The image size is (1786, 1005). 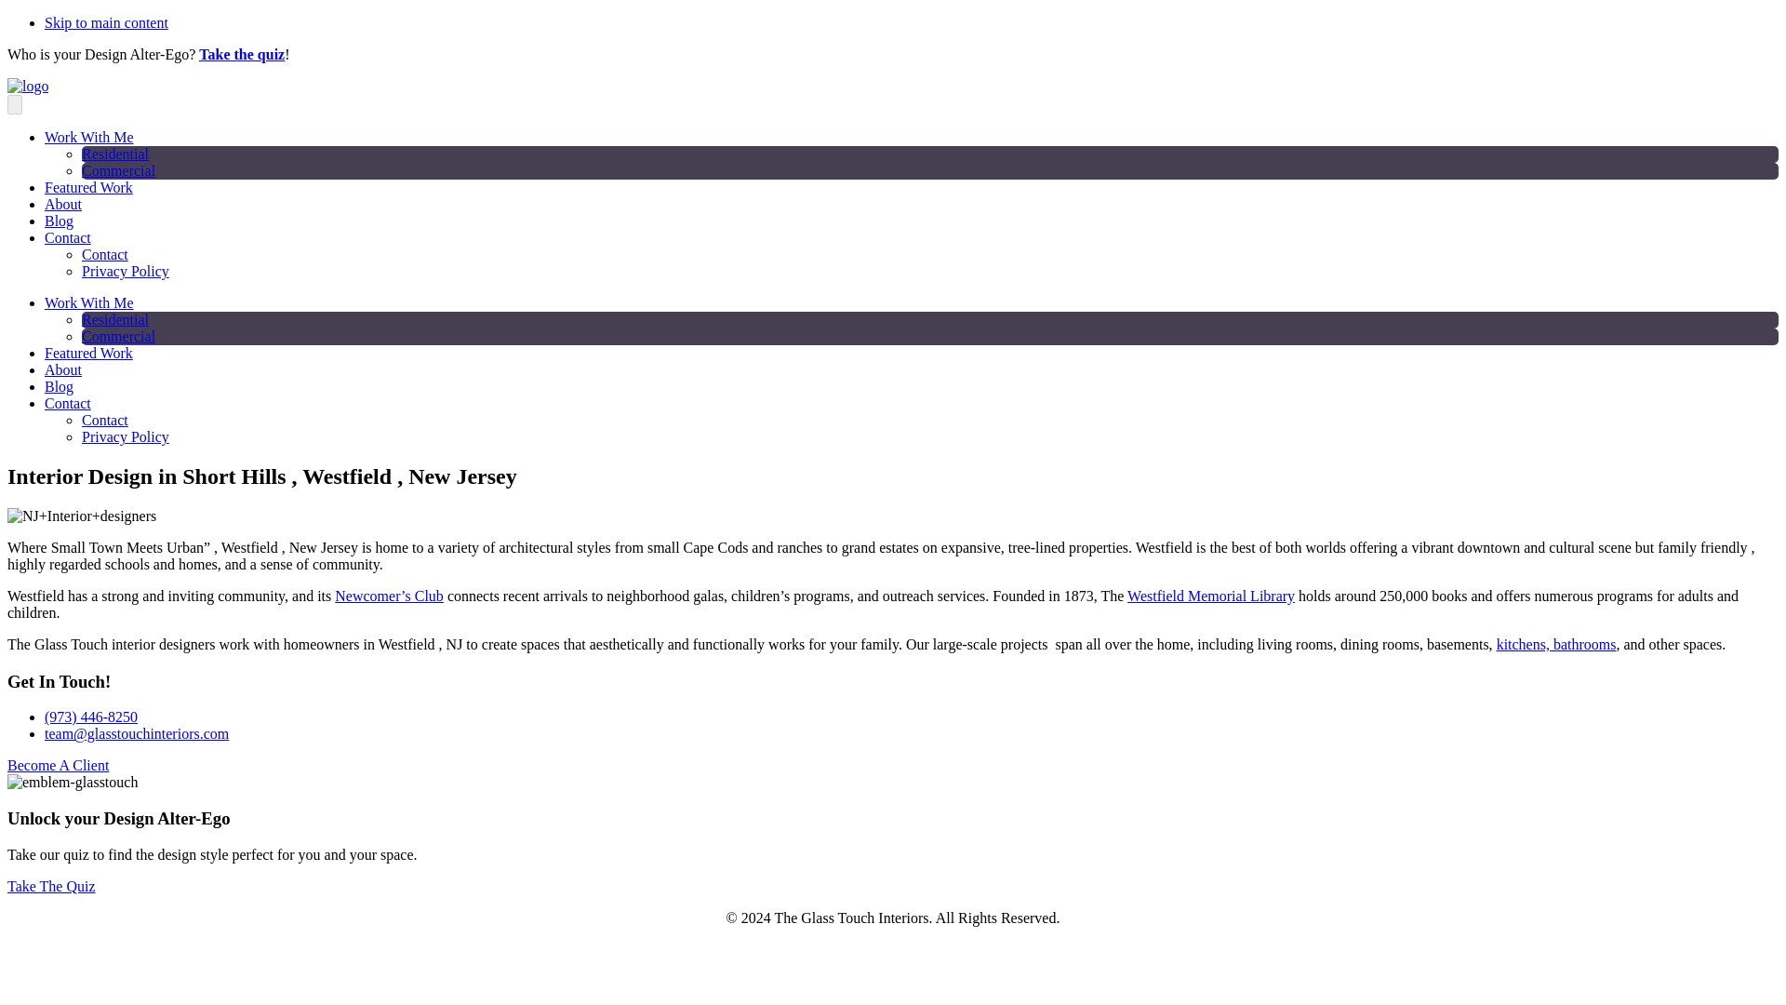 I want to click on Residential, so click(x=115, y=153).